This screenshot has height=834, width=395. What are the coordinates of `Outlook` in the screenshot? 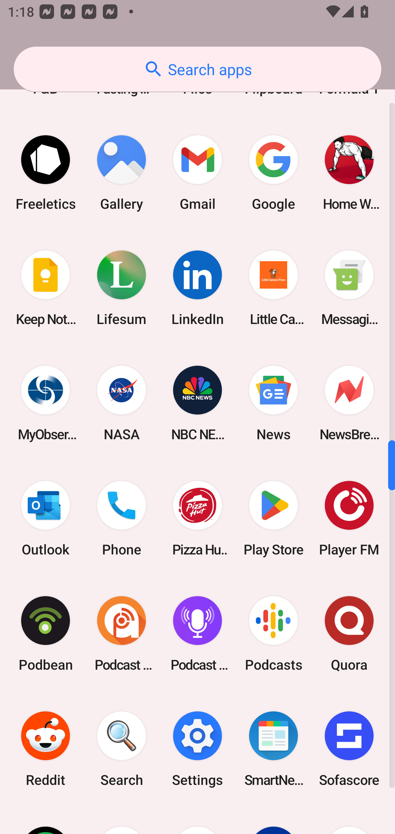 It's located at (46, 519).